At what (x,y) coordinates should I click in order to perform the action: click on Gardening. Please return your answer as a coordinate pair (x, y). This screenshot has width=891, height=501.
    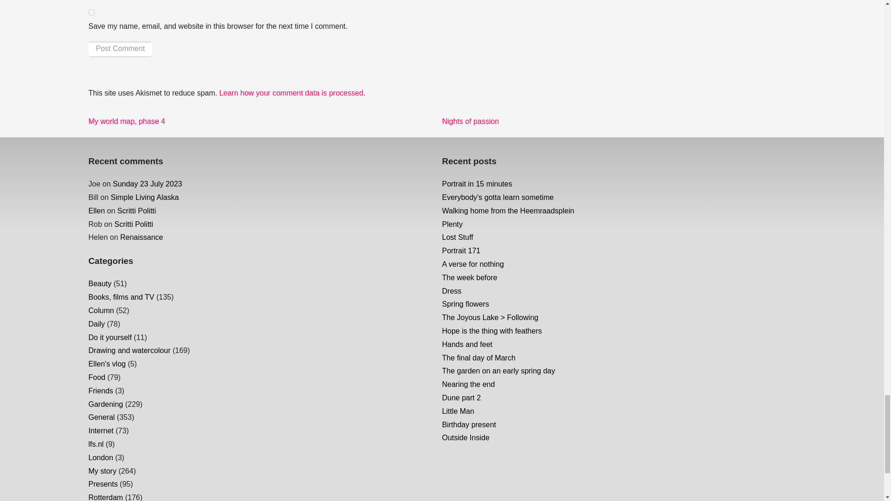
    Looking at the image, I should click on (129, 350).